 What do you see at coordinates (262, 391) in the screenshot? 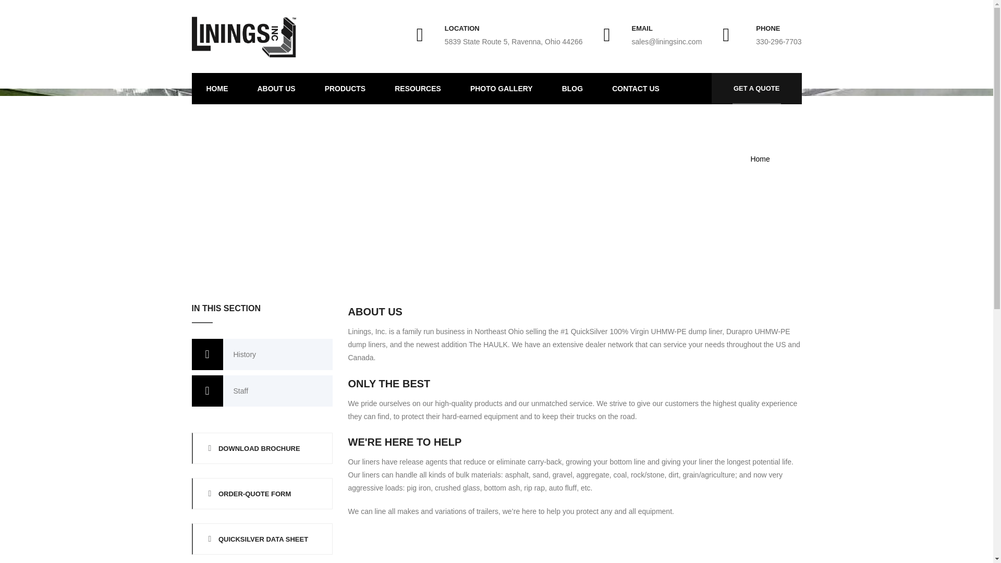
I see `Staff` at bounding box center [262, 391].